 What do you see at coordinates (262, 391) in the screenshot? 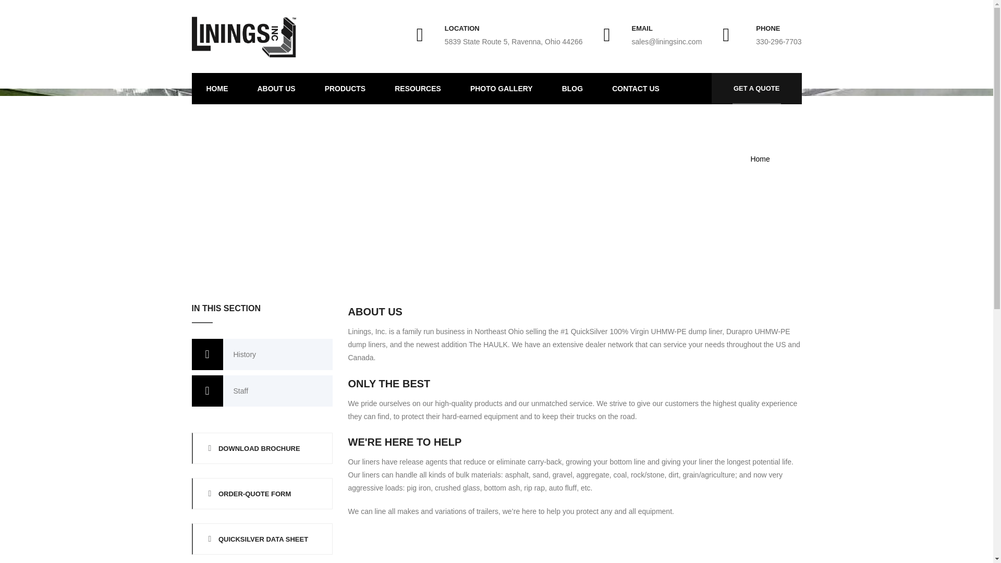
I see `Staff` at bounding box center [262, 391].